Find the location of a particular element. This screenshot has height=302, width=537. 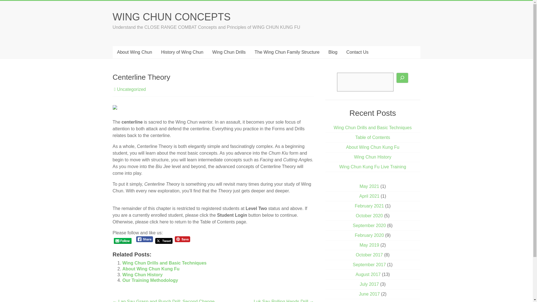

February 2020 is located at coordinates (369, 235).